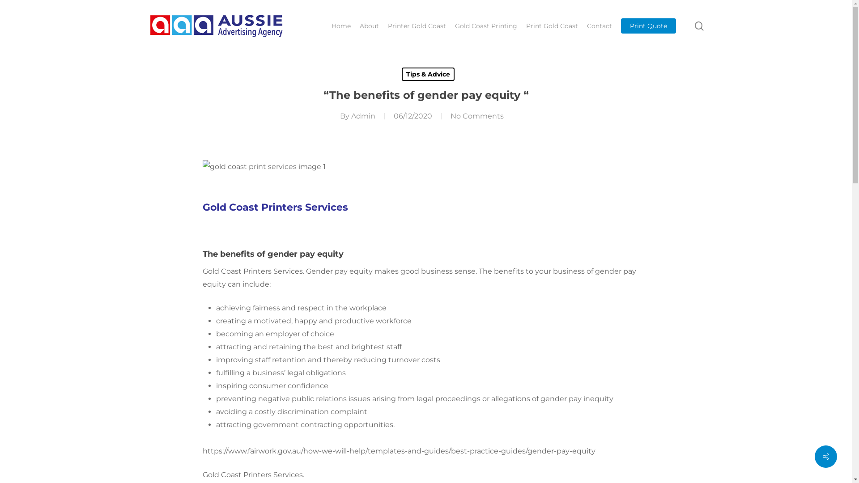 The width and height of the screenshot is (859, 483). What do you see at coordinates (370, 26) in the screenshot?
I see `About` at bounding box center [370, 26].